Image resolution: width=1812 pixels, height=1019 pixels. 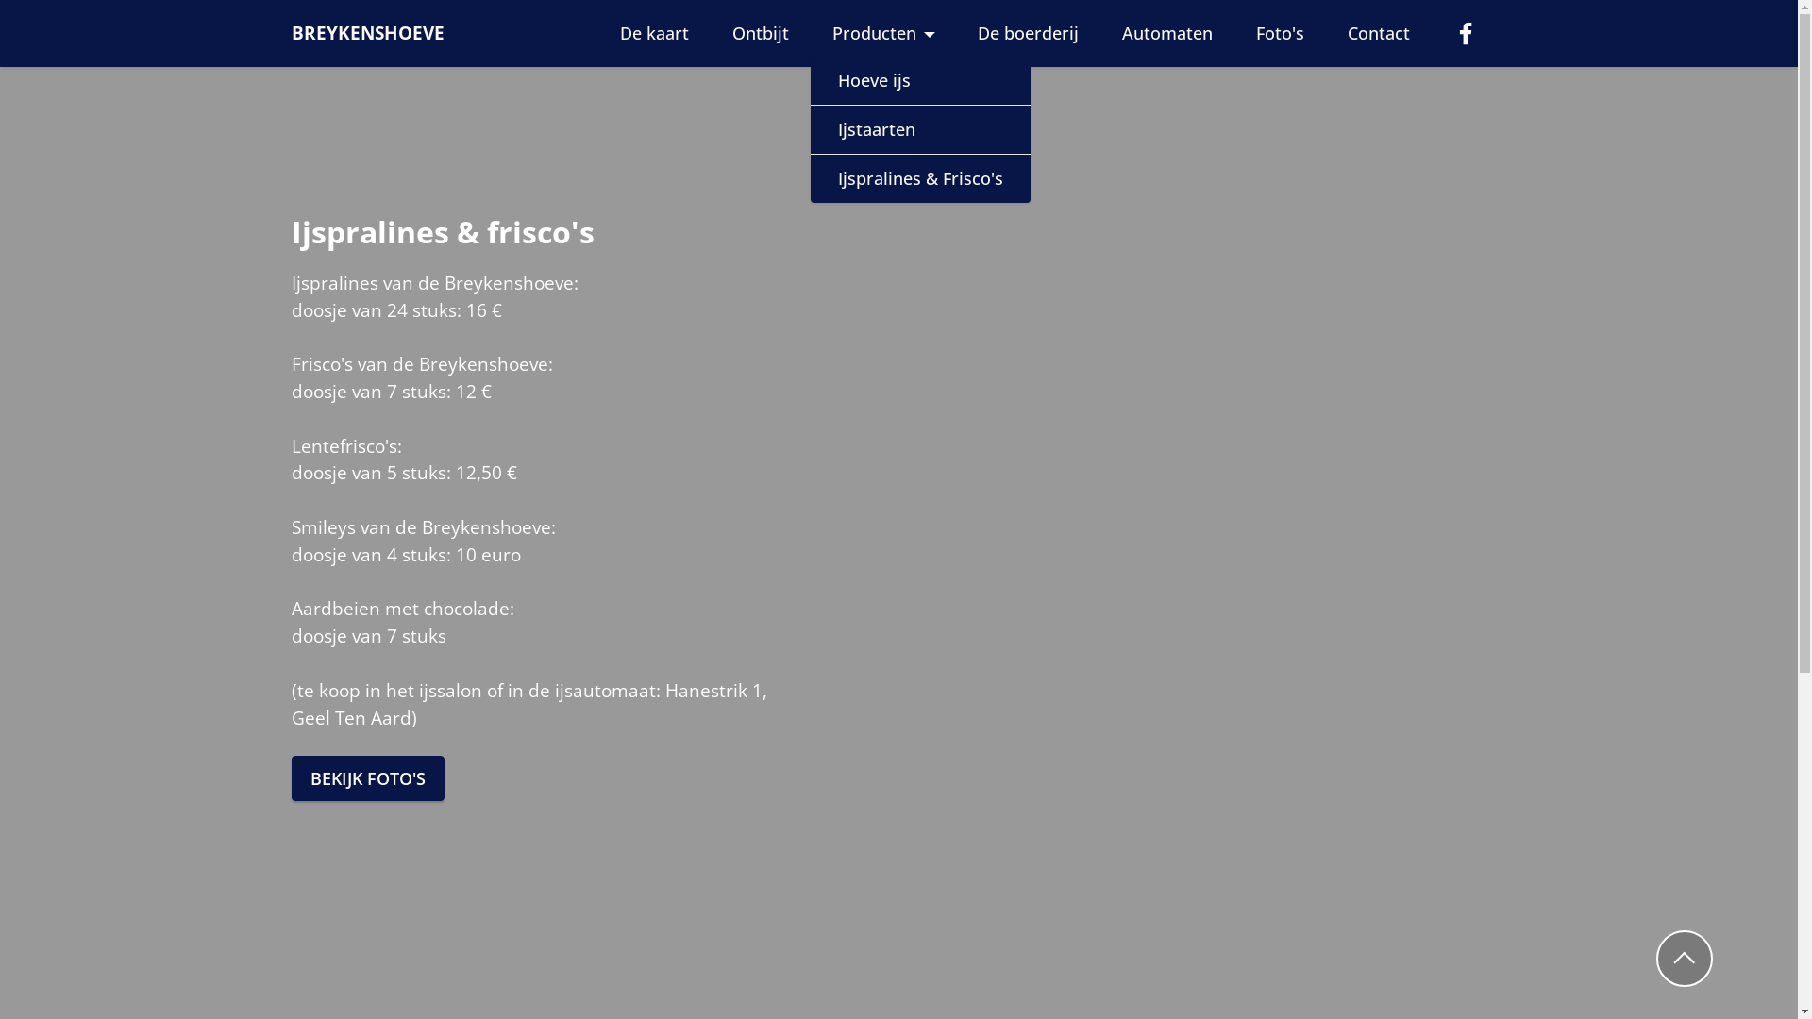 I want to click on Producten, so click(x=883, y=33).